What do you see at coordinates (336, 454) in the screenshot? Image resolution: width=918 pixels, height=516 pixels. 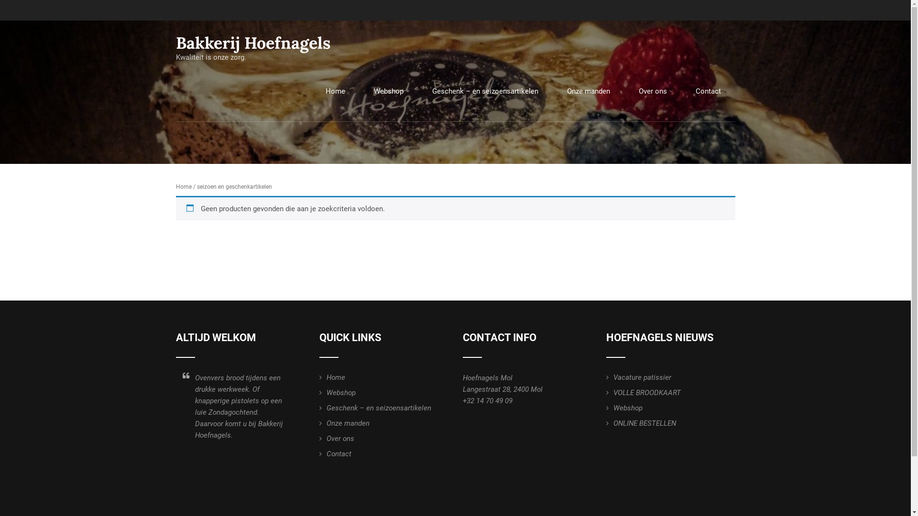 I see `Contact` at bounding box center [336, 454].